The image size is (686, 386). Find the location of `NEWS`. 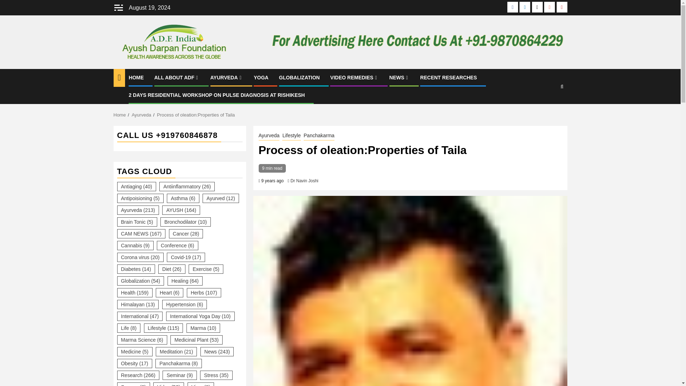

NEWS is located at coordinates (399, 77).